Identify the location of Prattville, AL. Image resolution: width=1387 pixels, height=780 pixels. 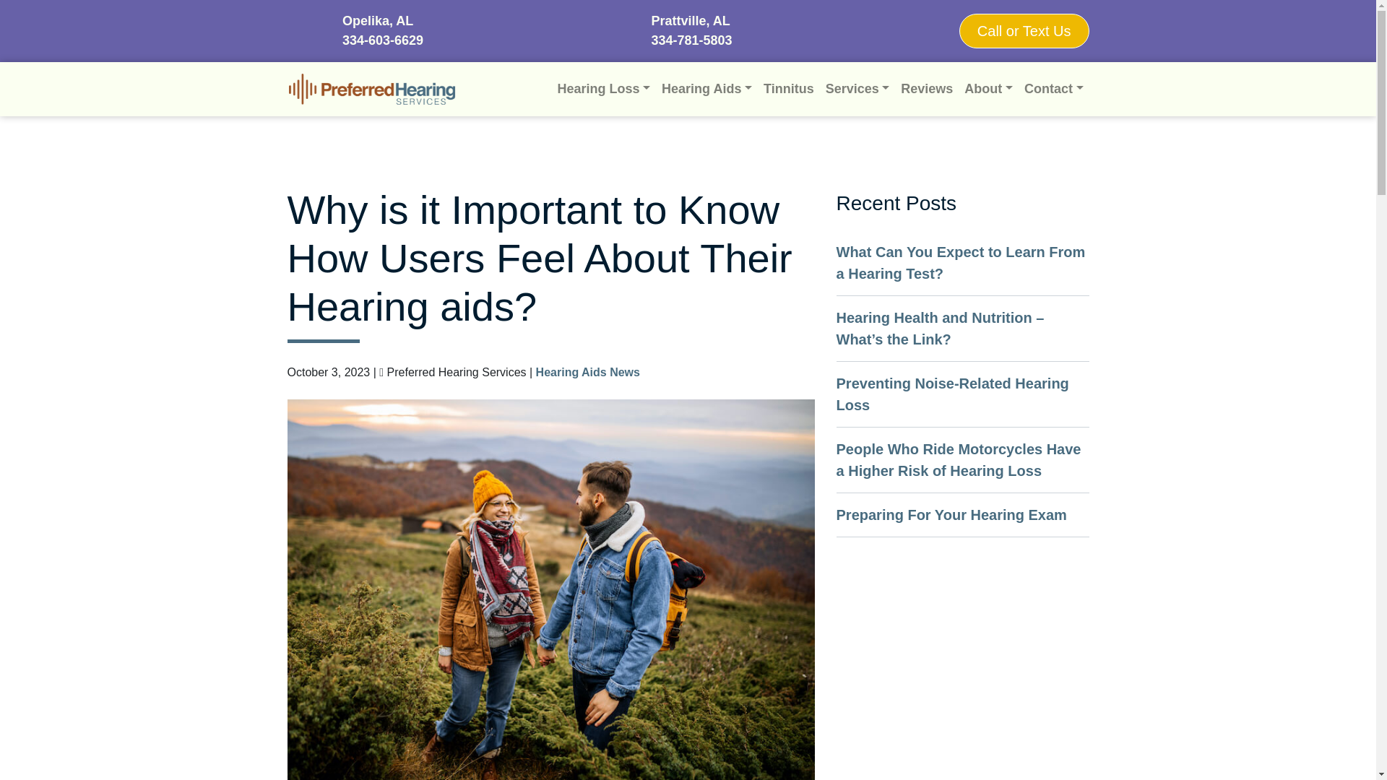
(691, 22).